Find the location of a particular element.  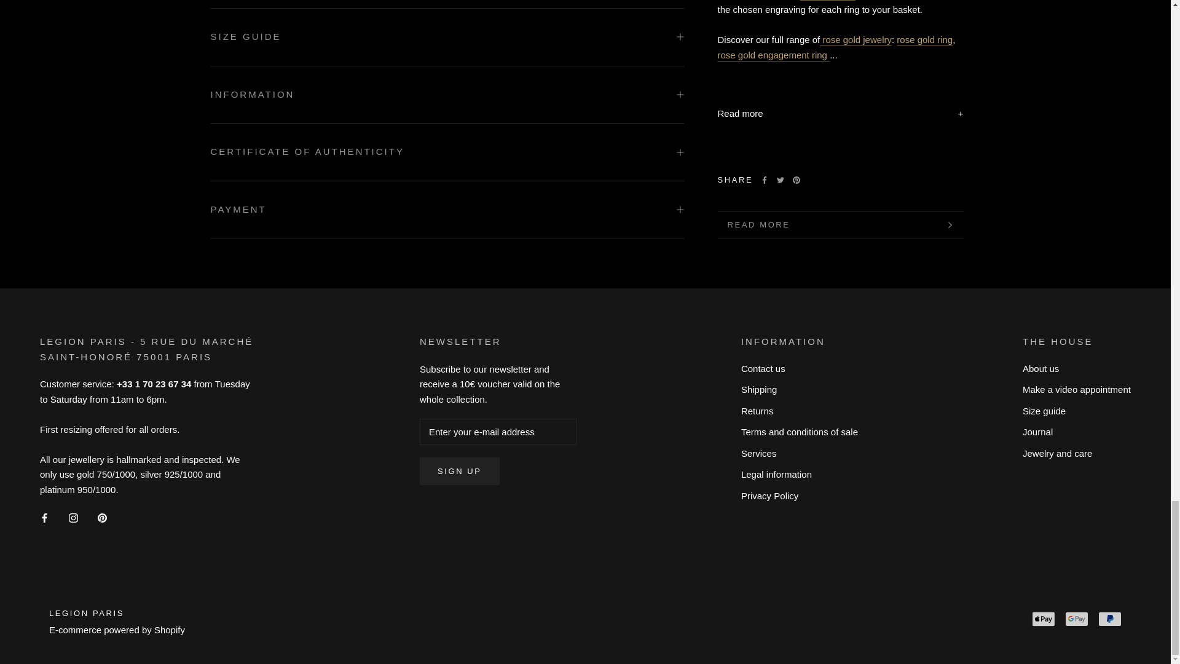

PayPal is located at coordinates (1110, 619).